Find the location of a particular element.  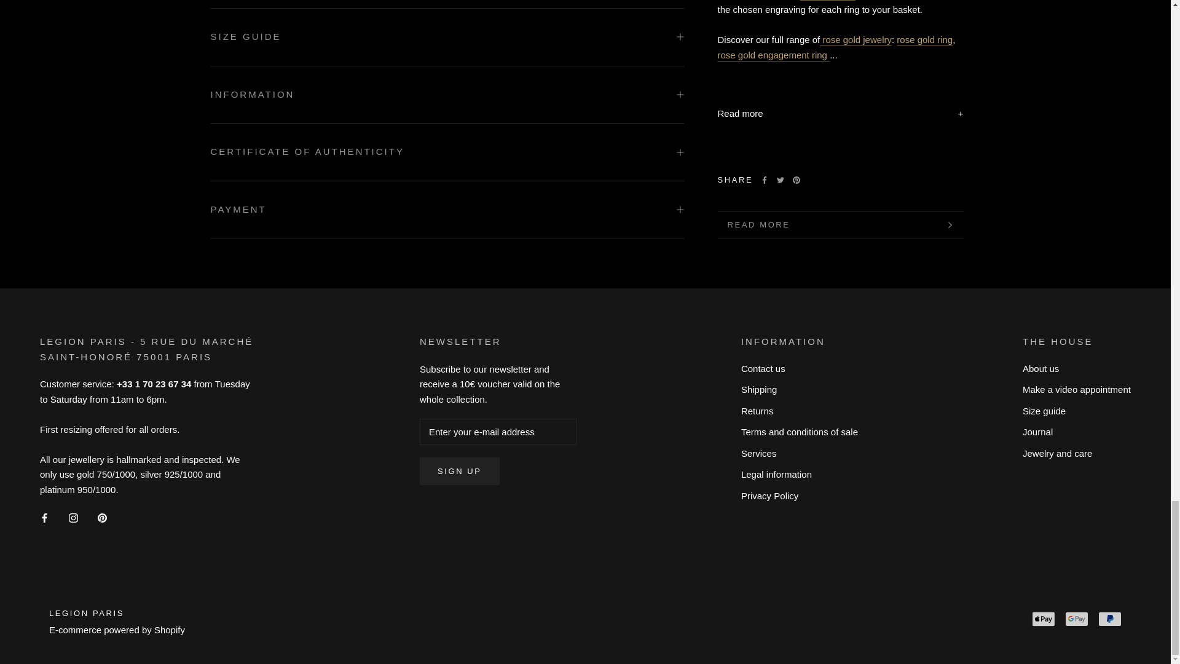

PayPal is located at coordinates (1110, 619).